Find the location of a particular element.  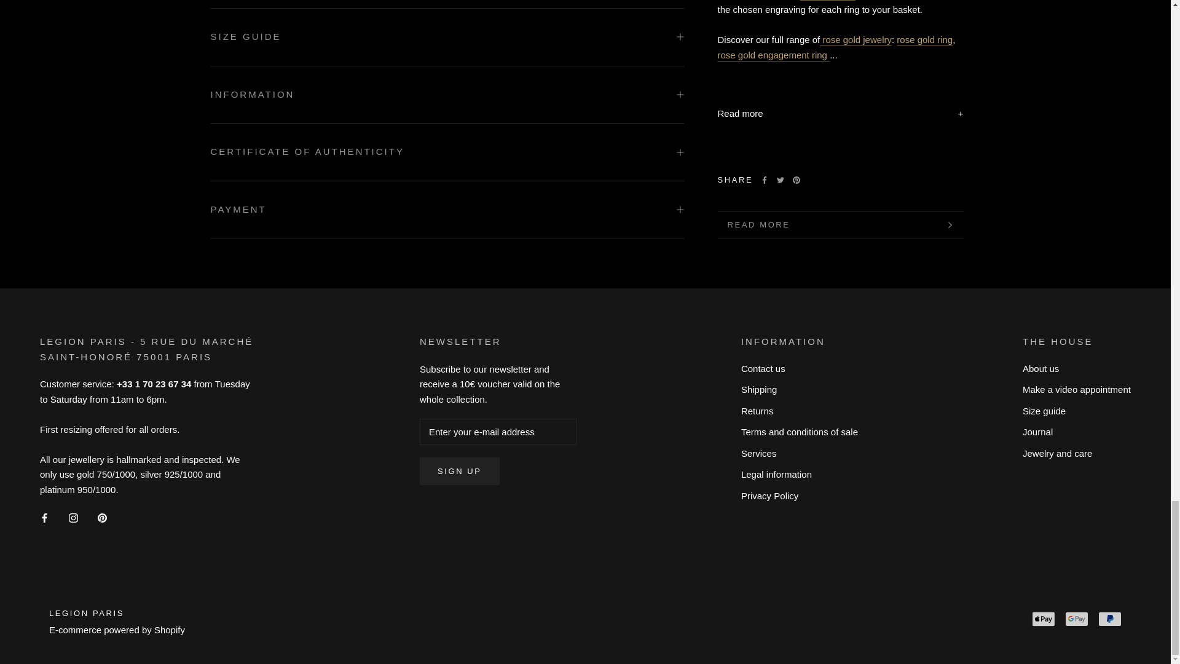

PayPal is located at coordinates (1110, 619).